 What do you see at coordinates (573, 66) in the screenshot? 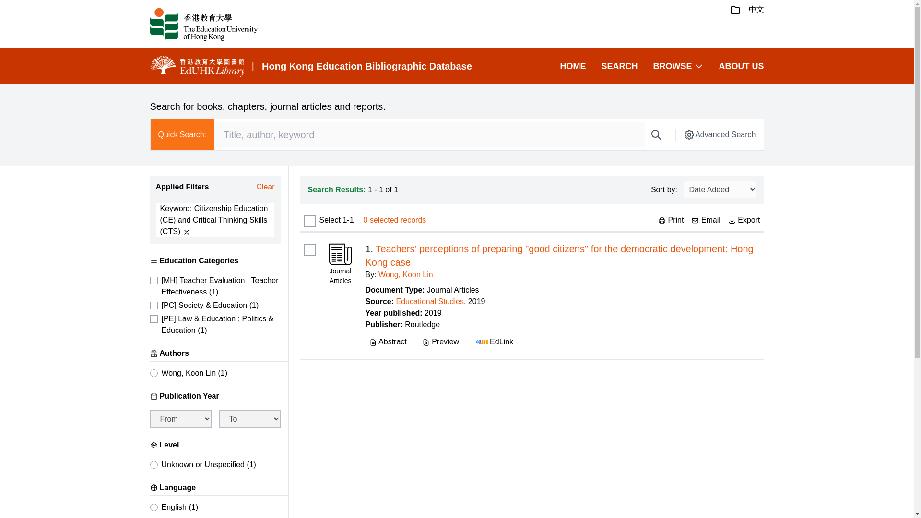
I see `HOME` at bounding box center [573, 66].